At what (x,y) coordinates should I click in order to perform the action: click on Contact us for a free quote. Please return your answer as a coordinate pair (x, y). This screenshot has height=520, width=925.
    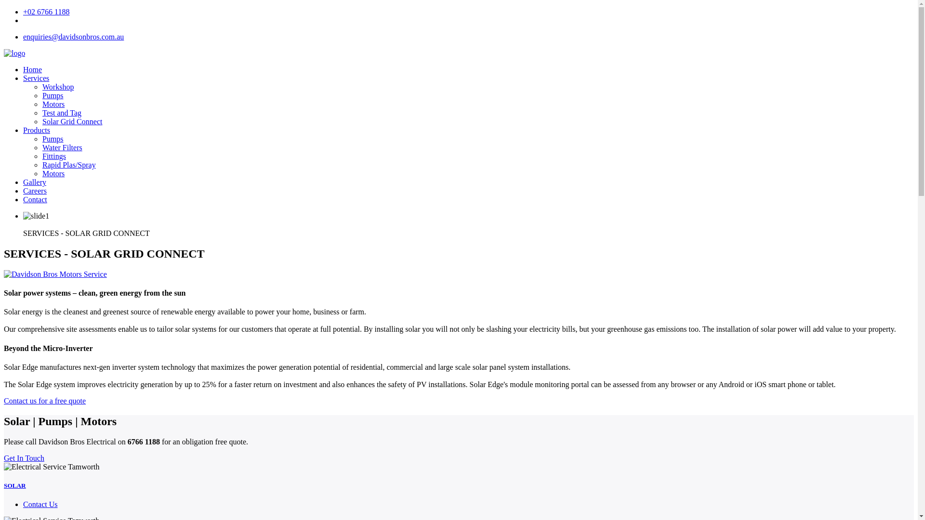
    Looking at the image, I should click on (44, 401).